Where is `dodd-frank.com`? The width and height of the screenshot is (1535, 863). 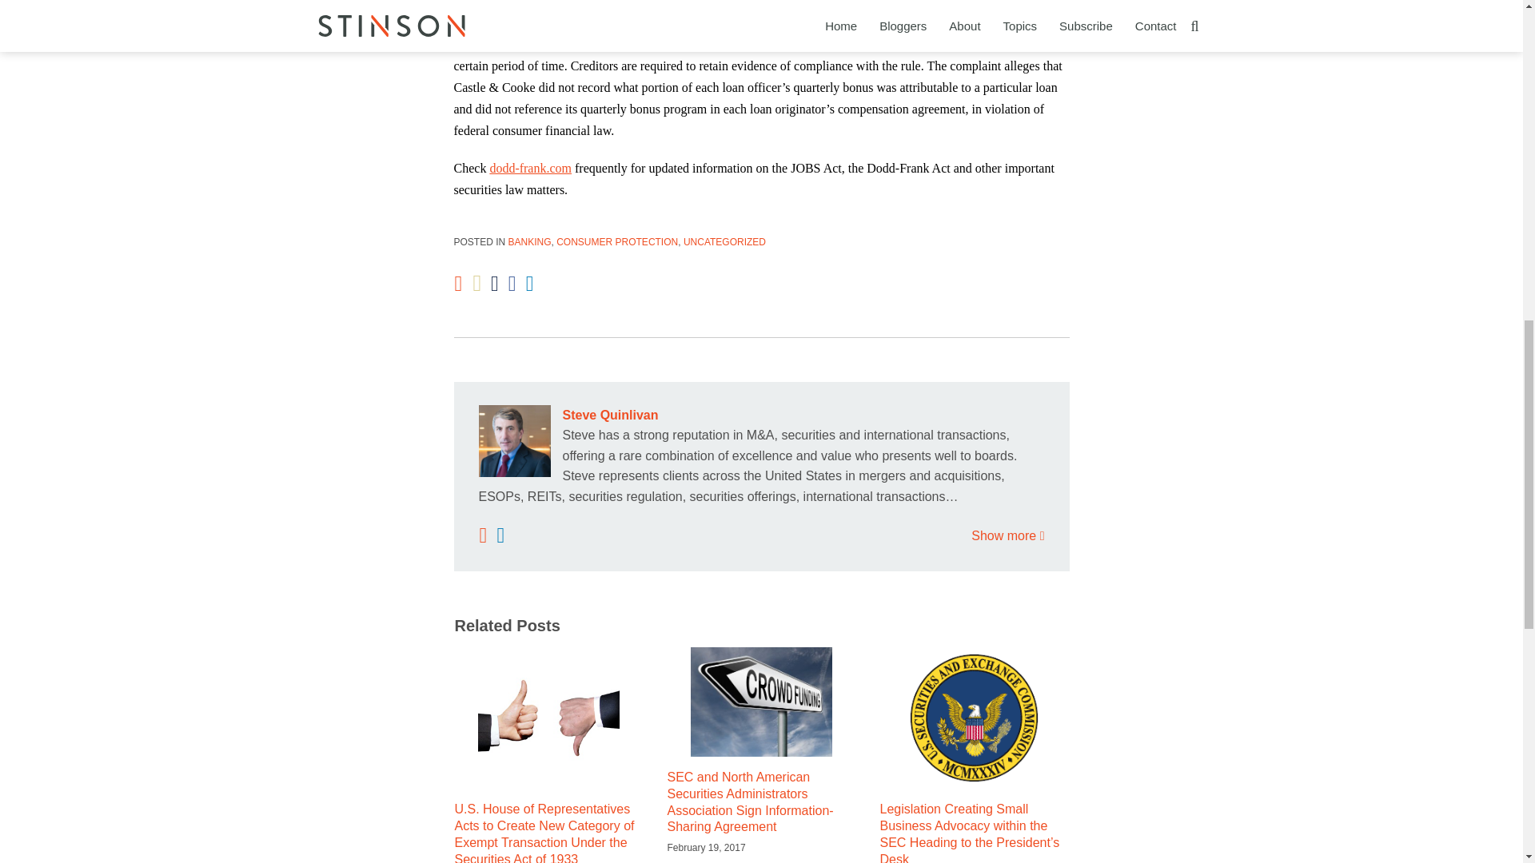
dodd-frank.com is located at coordinates (530, 168).